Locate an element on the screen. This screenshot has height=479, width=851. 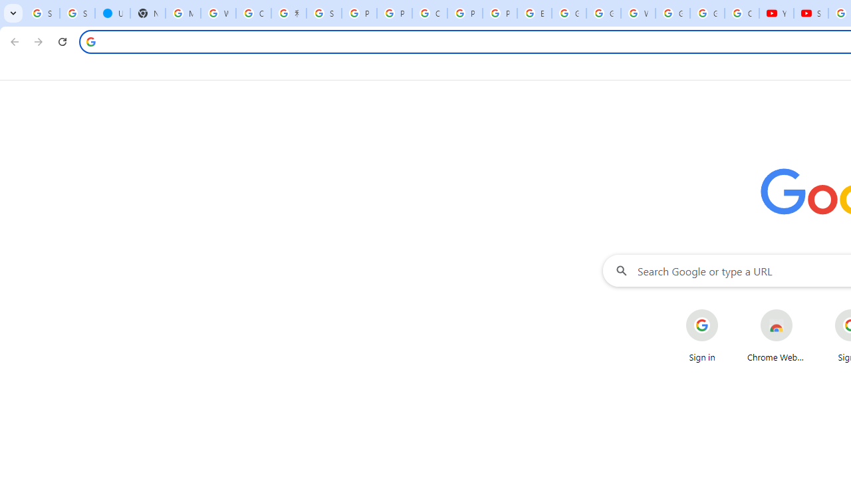
New Tab is located at coordinates (148, 13).